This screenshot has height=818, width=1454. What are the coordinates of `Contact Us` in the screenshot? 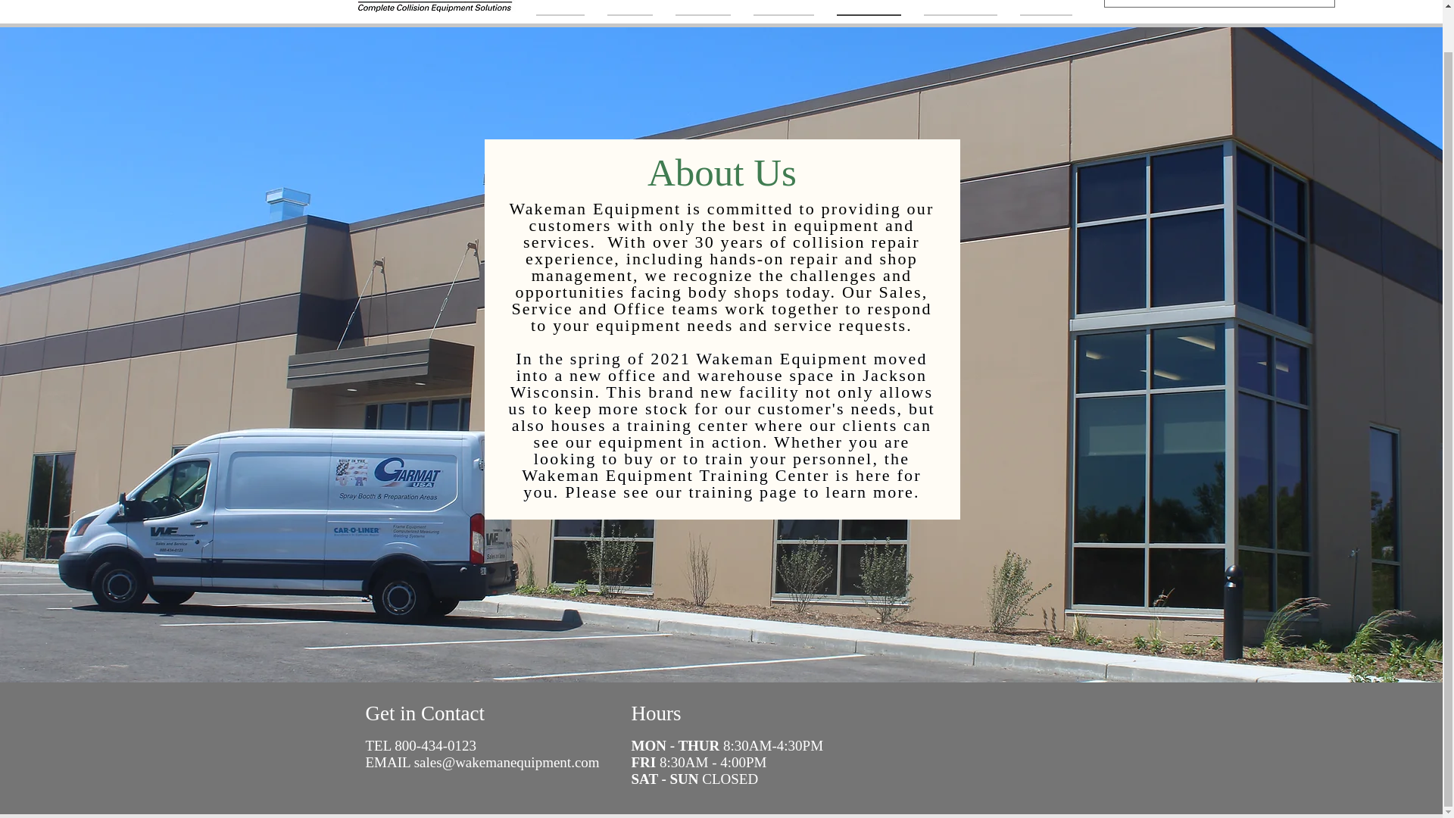 It's located at (959, 8).